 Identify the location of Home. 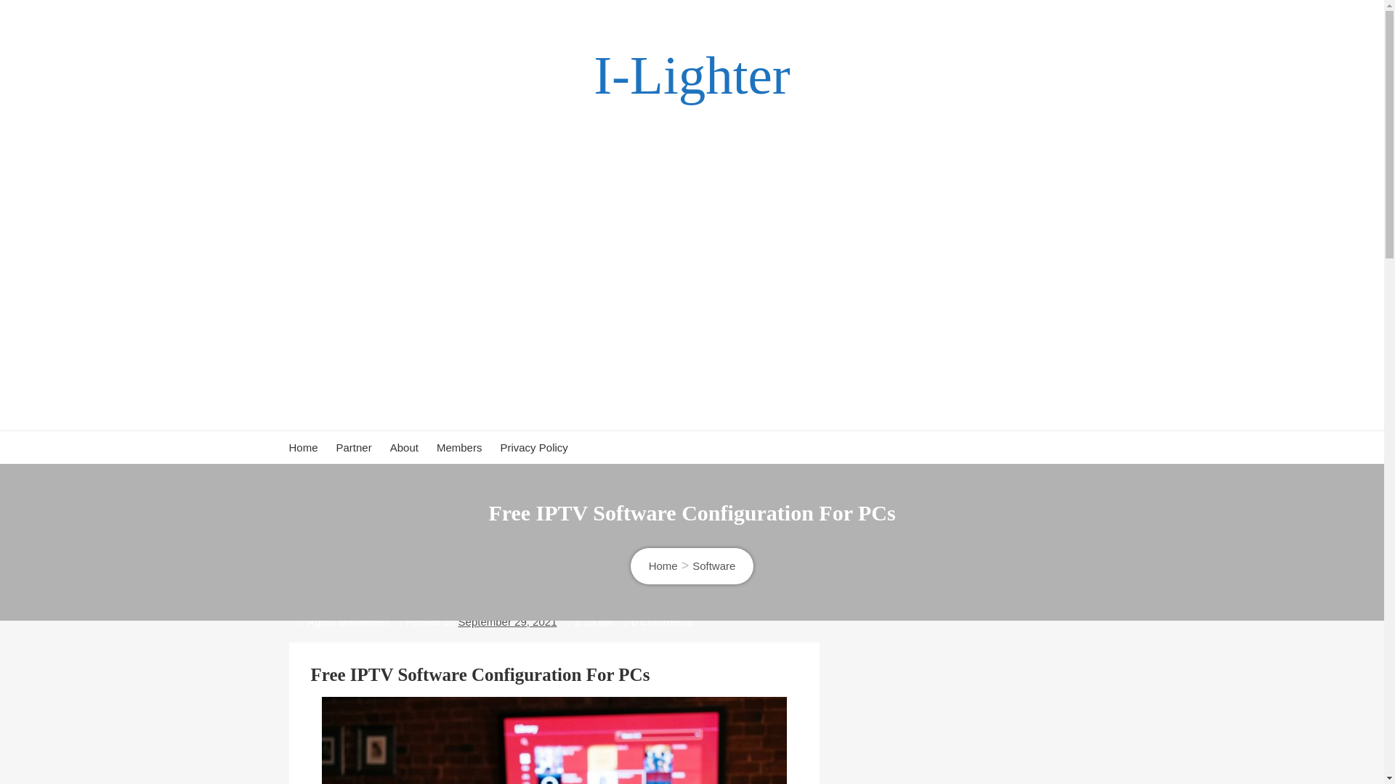
(303, 447).